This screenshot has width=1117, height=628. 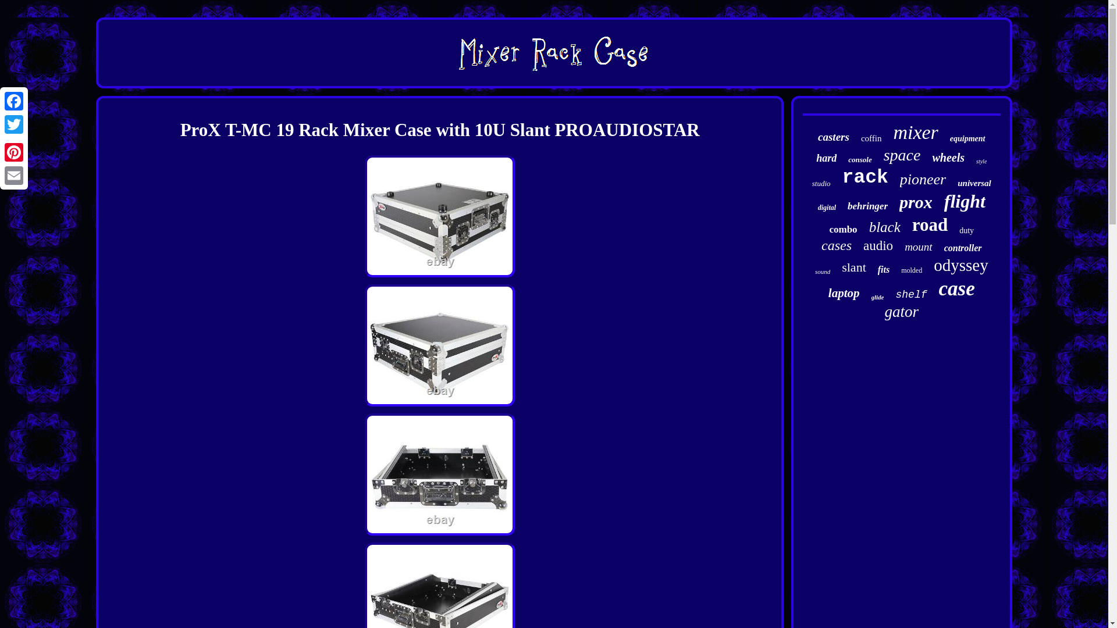 I want to click on ProX T-MC 19 Rack Mixer Case with 10U Slant PROAUDIOSTAR, so click(x=440, y=216).